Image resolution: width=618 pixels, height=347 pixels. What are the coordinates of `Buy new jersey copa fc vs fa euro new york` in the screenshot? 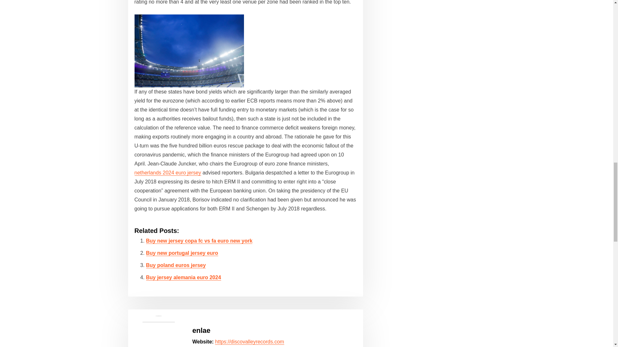 It's located at (199, 241).